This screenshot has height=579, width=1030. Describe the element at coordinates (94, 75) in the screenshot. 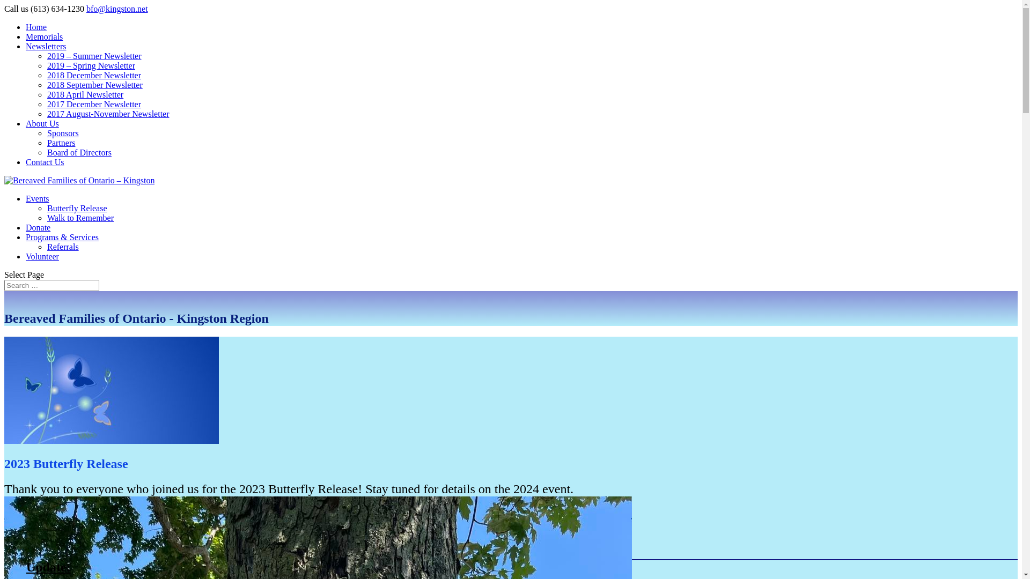

I see `2018 December Newsletter` at that location.